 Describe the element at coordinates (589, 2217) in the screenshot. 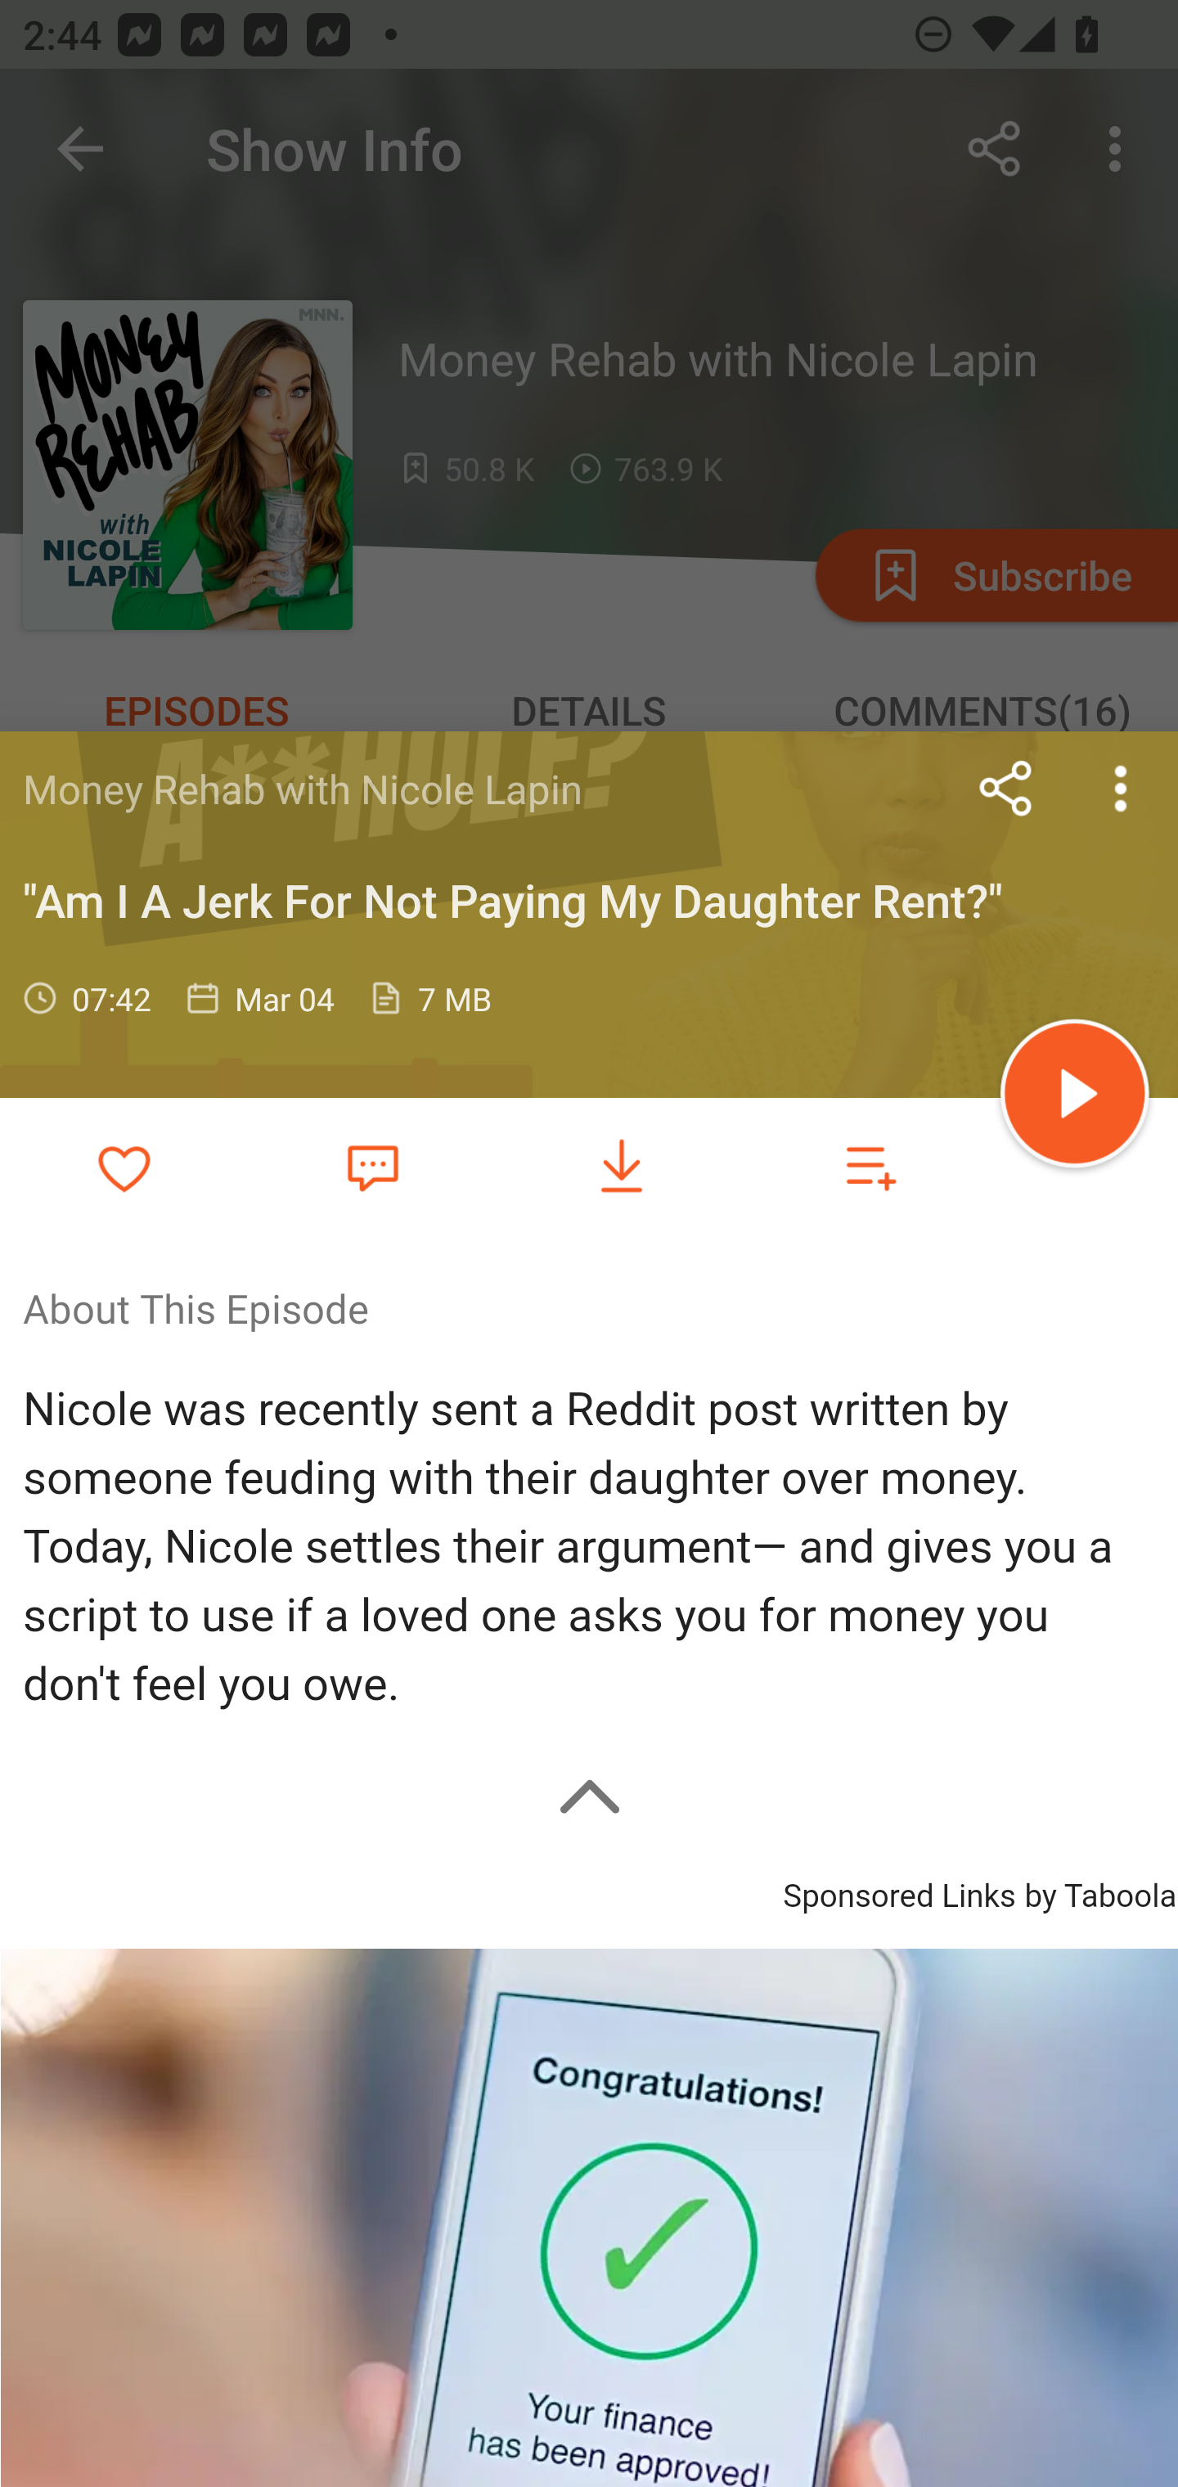

I see `Need Cash? Secure Personal Loans Instantly` at that location.